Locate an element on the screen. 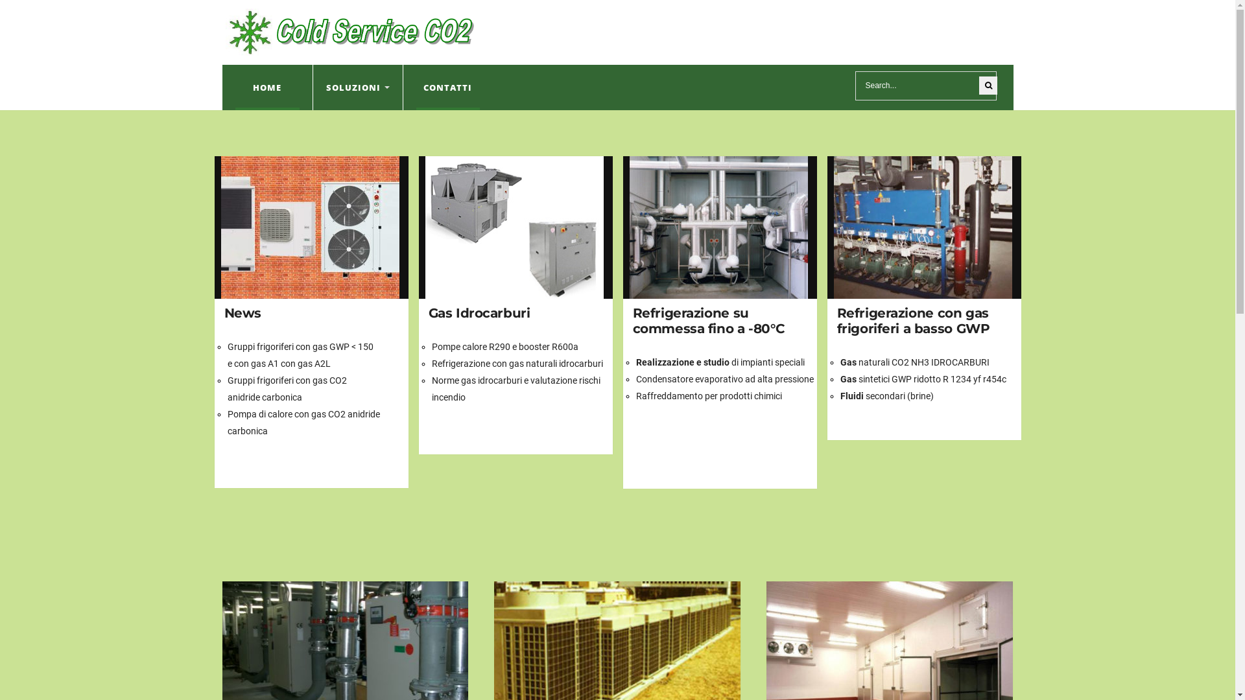 This screenshot has width=1245, height=700. CONTATTI is located at coordinates (448, 87).